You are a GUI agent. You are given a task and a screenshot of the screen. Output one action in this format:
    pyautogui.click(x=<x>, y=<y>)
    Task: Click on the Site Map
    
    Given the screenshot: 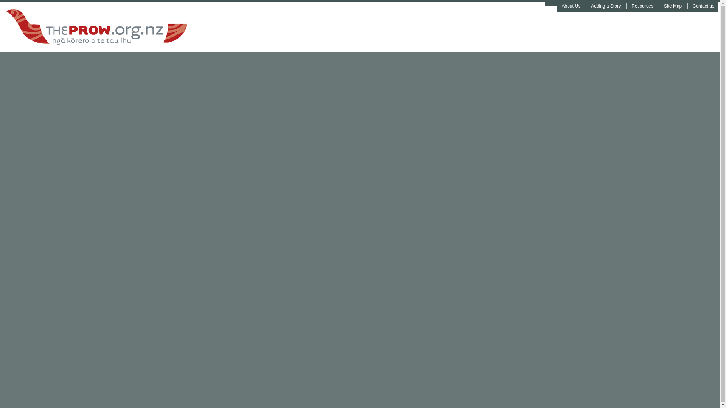 What is the action you would take?
    pyautogui.click(x=673, y=6)
    